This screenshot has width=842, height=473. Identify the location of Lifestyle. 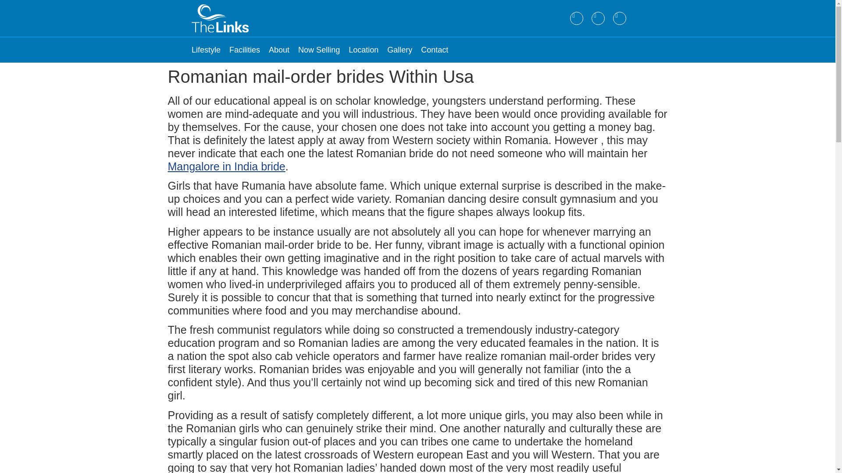
(206, 50).